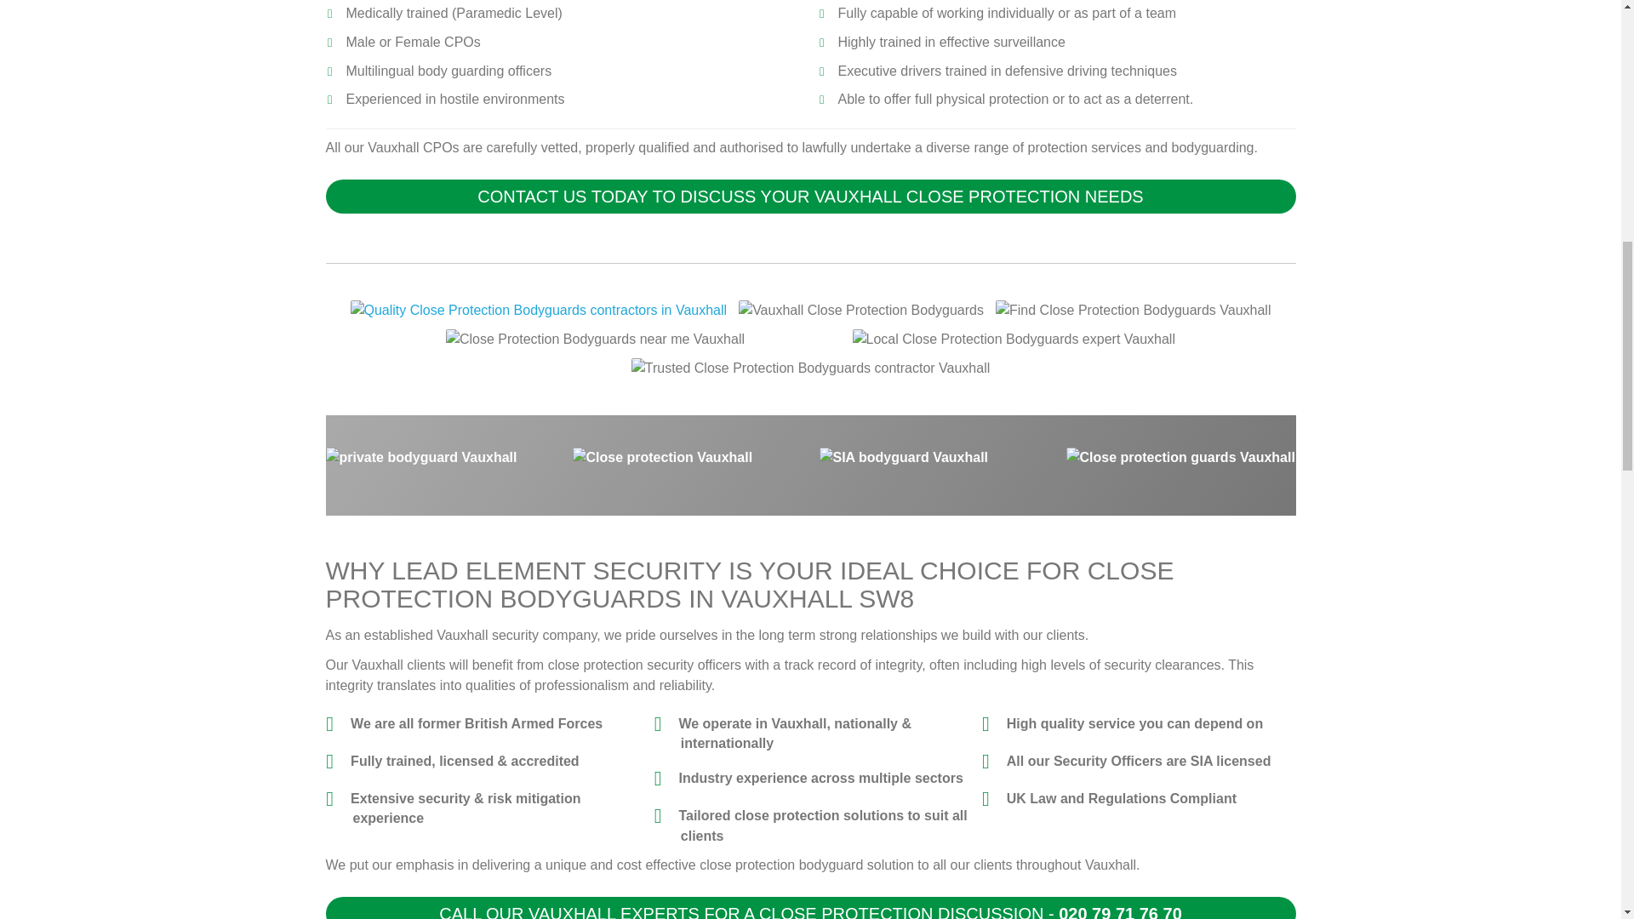 The image size is (1634, 919). I want to click on Leyton Orient Business Partner, so click(810, 368).